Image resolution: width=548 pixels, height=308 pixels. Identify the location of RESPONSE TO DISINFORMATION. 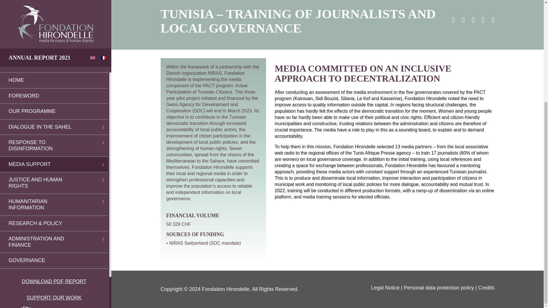
(45, 3).